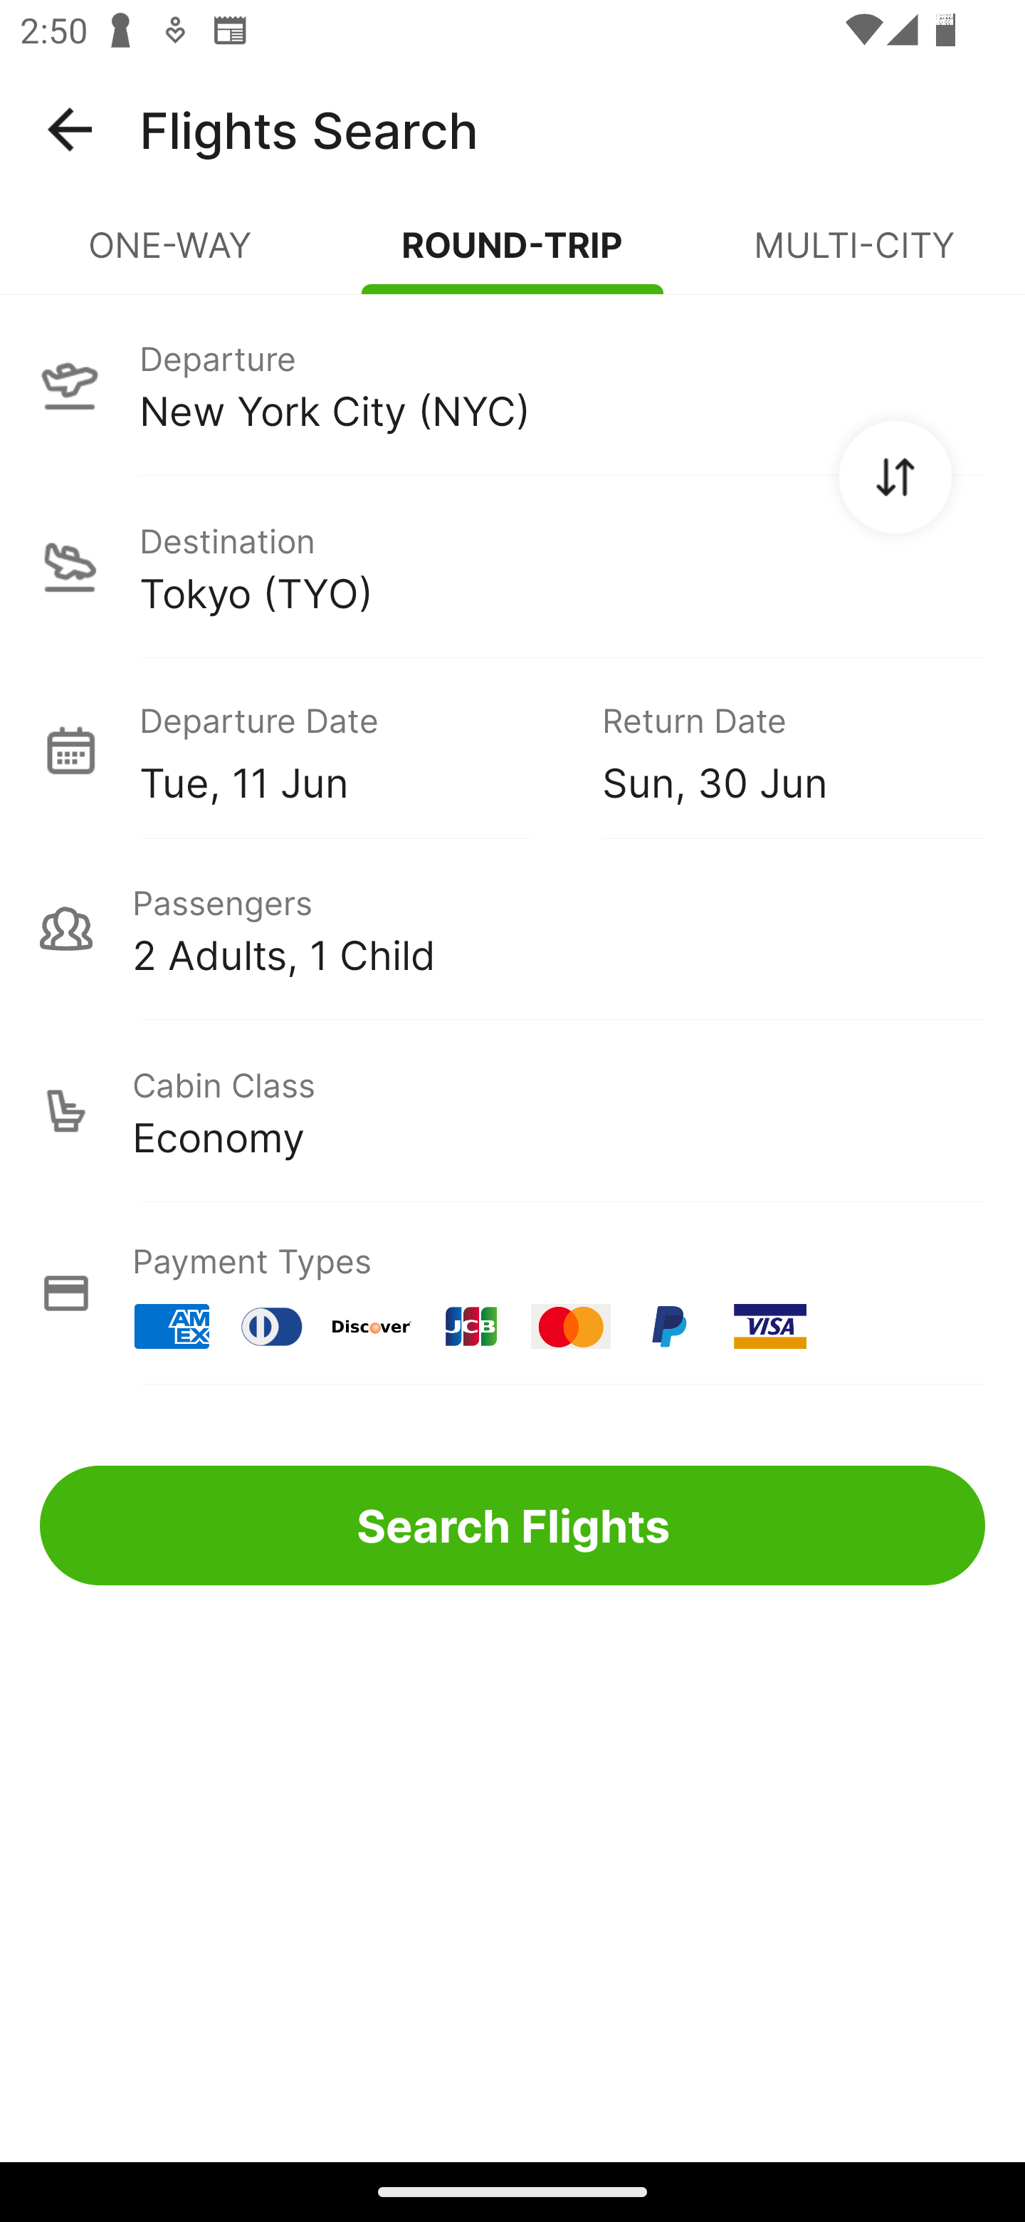  Describe the element at coordinates (854, 256) in the screenshot. I see `MULTI-CITY` at that location.